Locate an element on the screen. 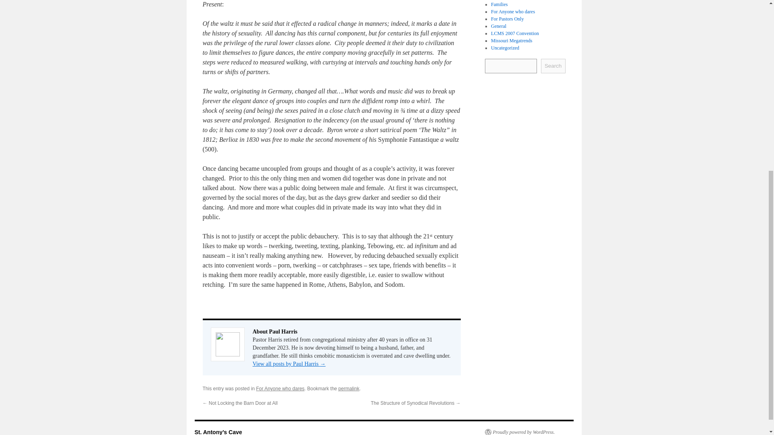  For Anyone who dares is located at coordinates (280, 388).